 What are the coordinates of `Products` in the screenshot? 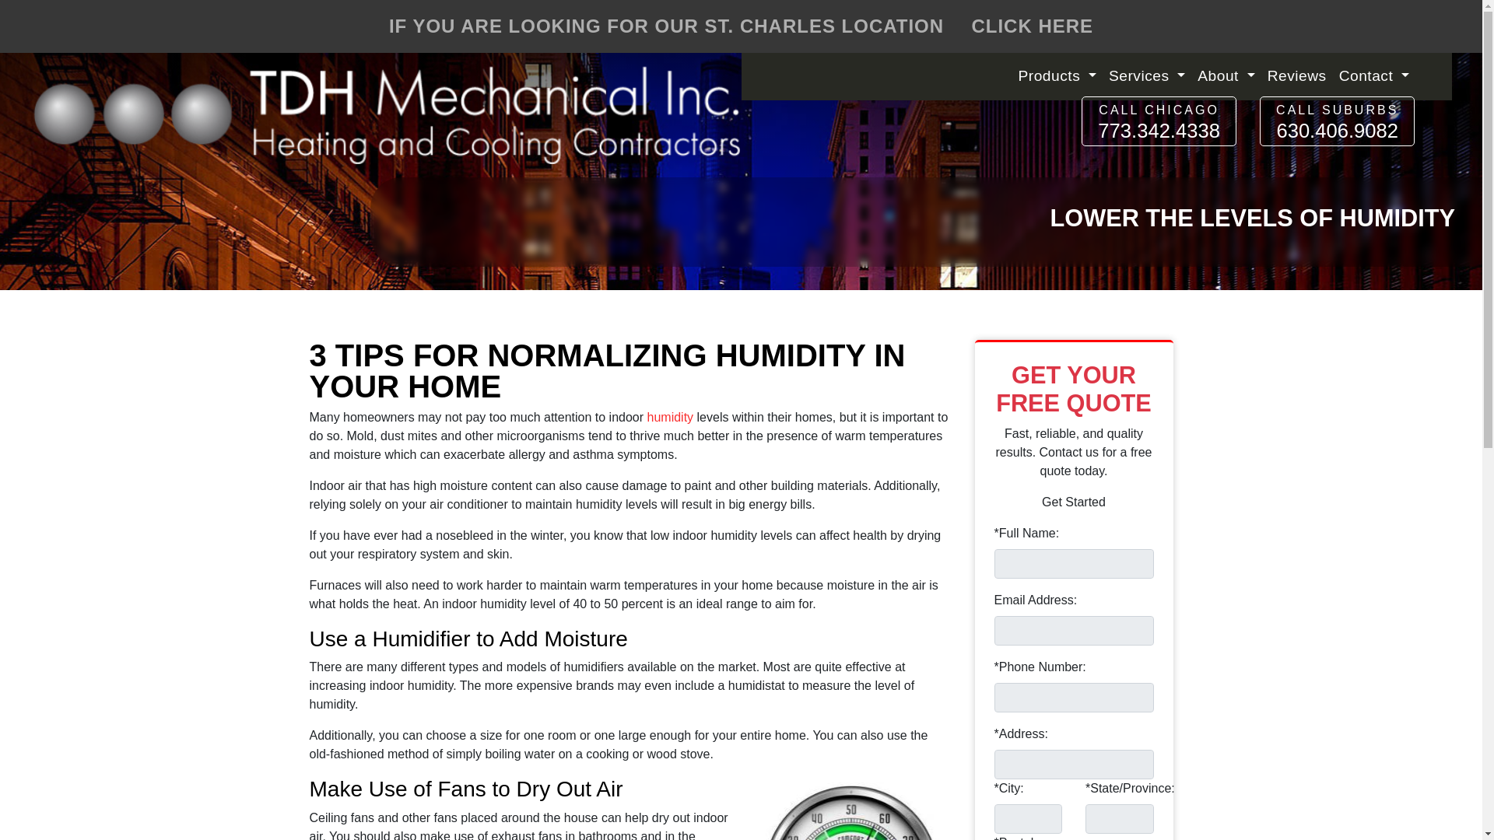 It's located at (1057, 76).